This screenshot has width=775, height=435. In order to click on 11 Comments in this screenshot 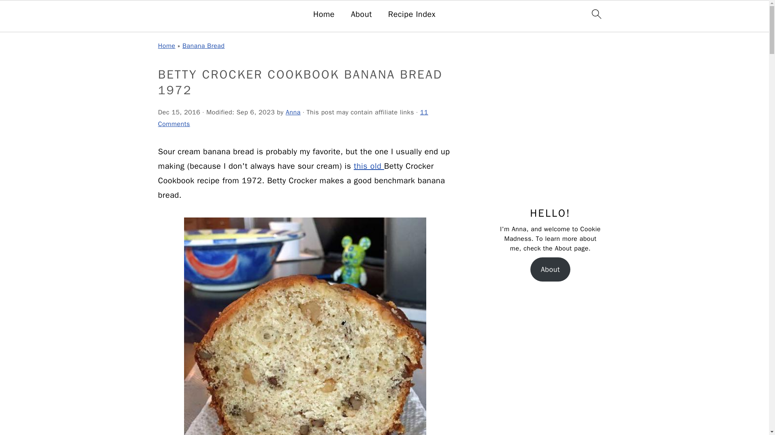, I will do `click(293, 118)`.